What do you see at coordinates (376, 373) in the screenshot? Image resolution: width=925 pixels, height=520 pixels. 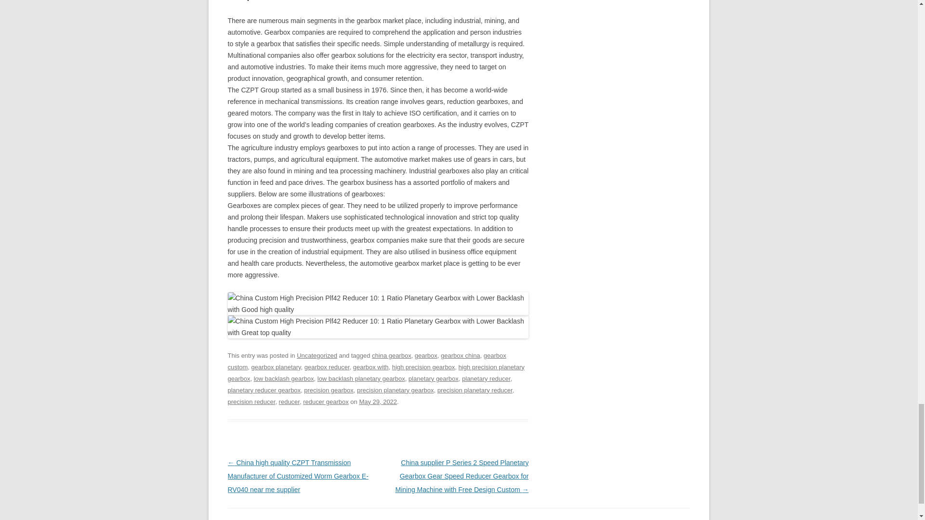 I see `high precision planetary gearbox` at bounding box center [376, 373].